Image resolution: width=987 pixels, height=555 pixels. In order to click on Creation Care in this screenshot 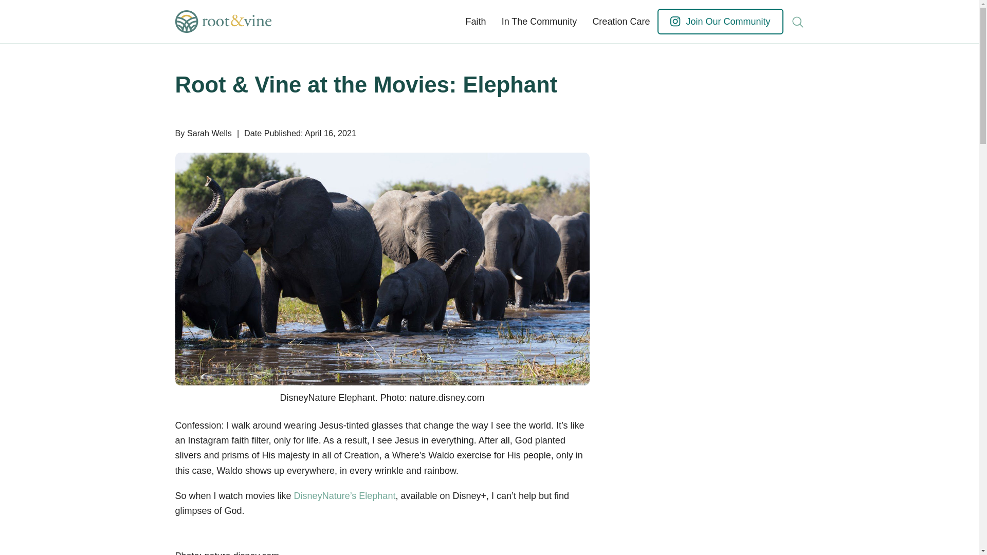, I will do `click(620, 22)`.